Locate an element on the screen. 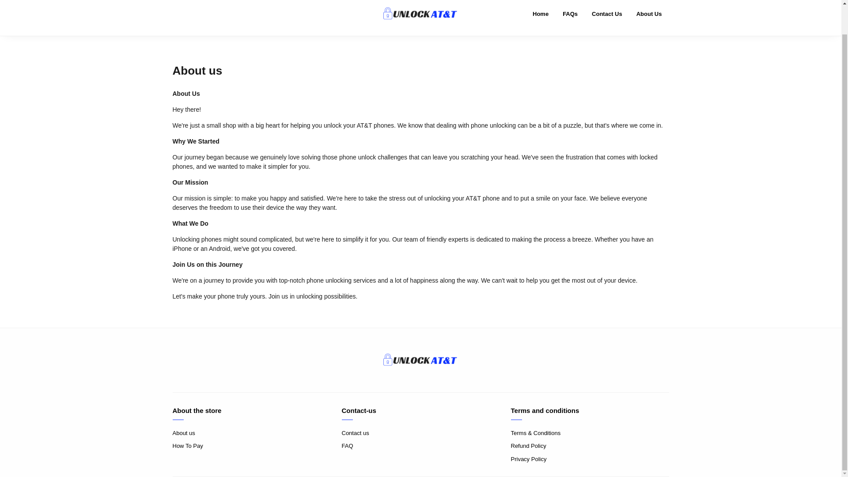 The width and height of the screenshot is (848, 477). Privacy Policy is located at coordinates (589, 458).